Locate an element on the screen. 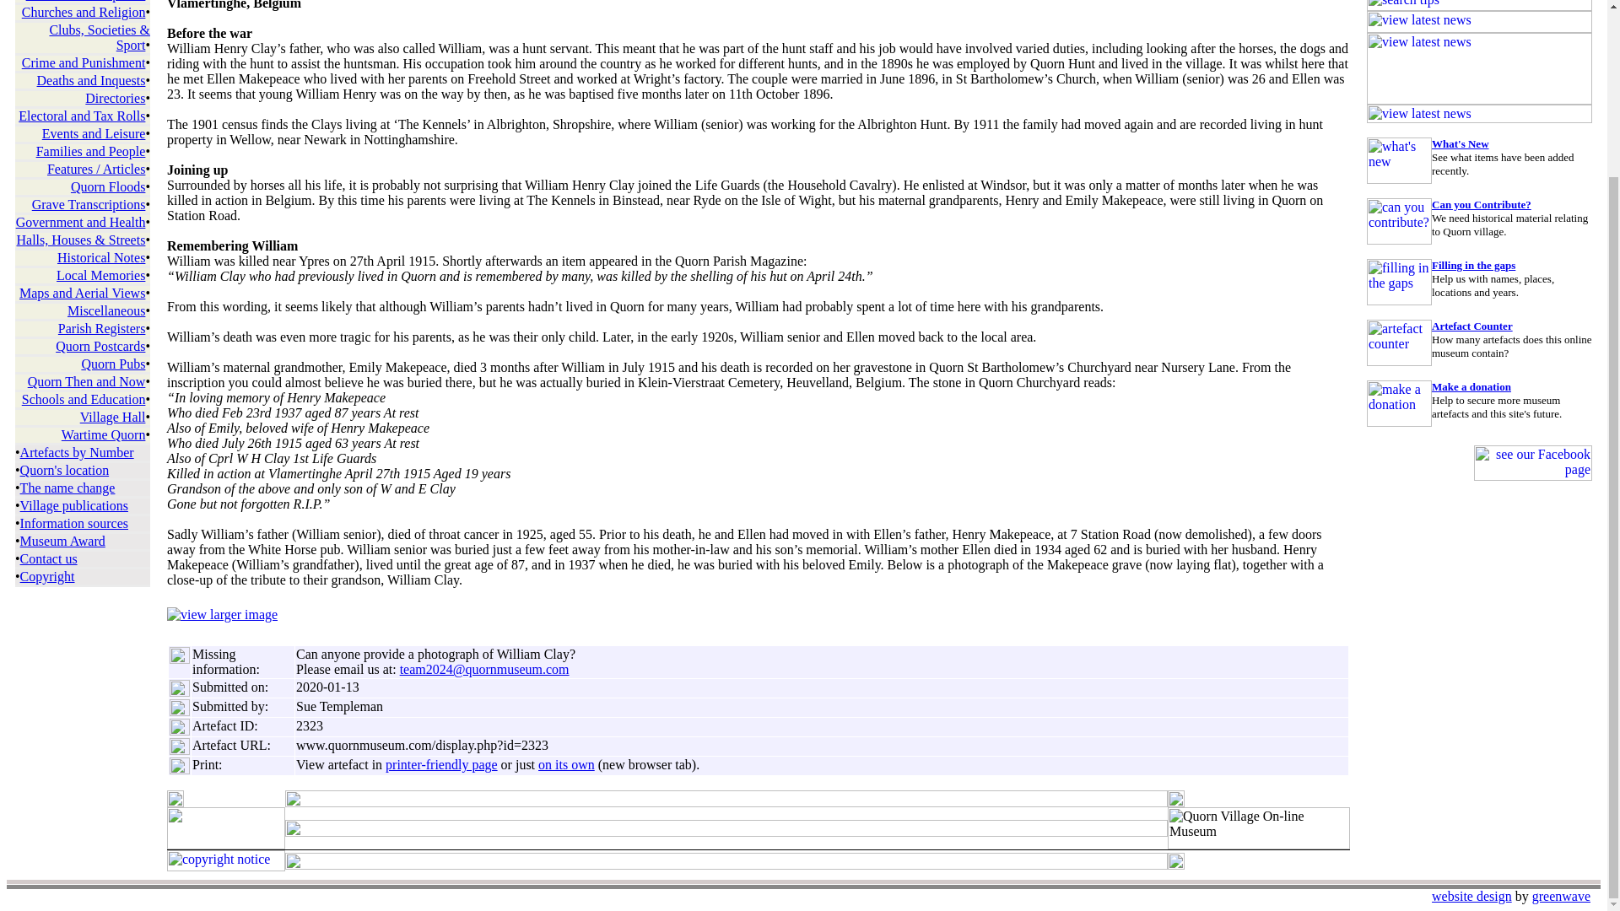  Census Transcriptions is located at coordinates (85, 1).